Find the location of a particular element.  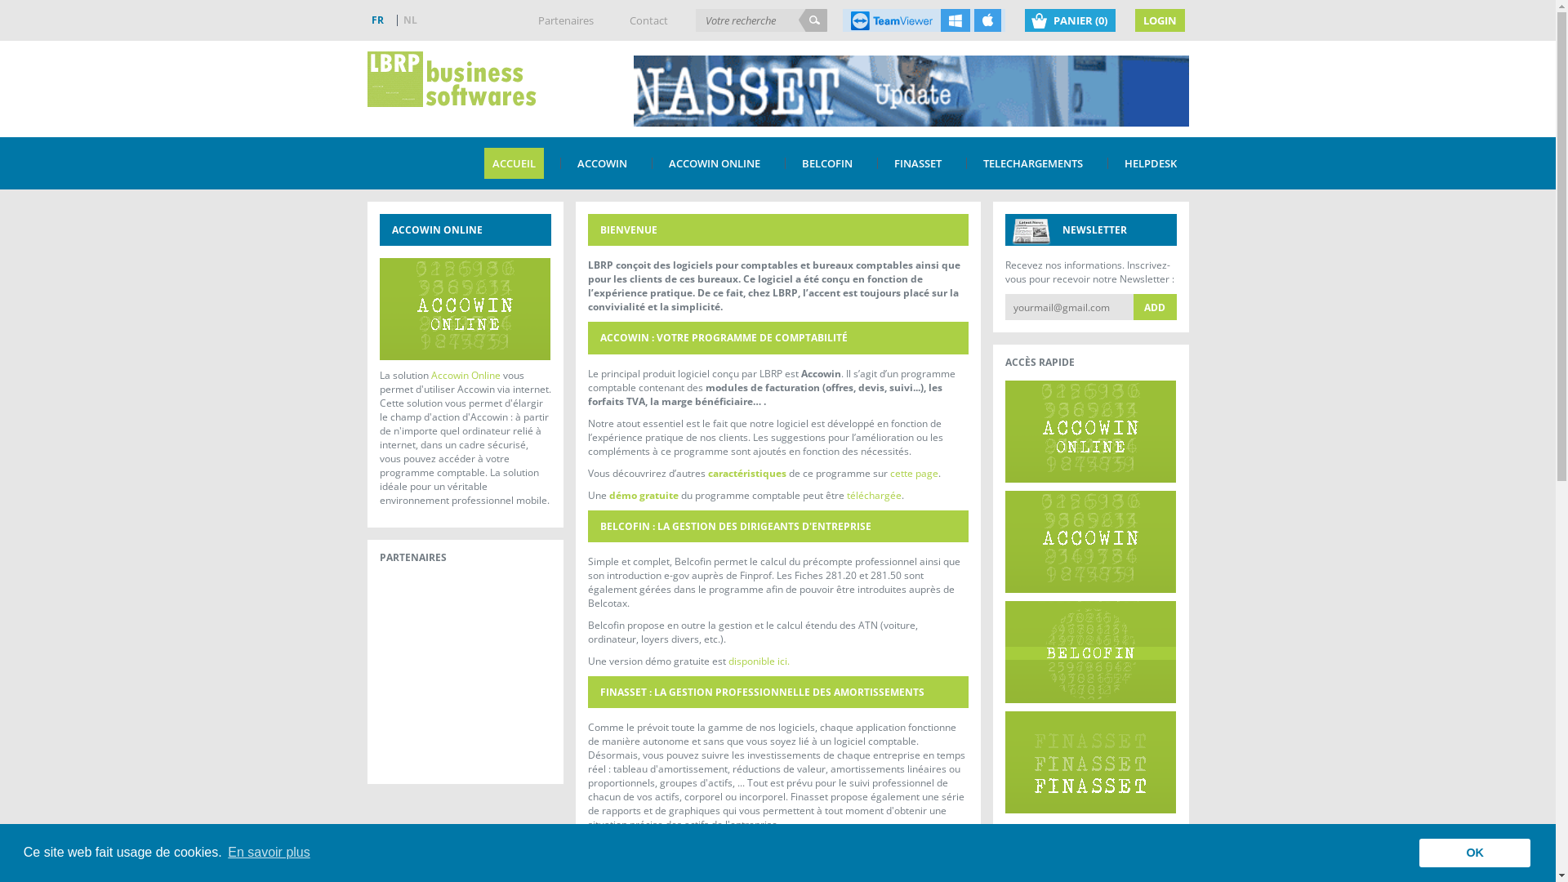

Recherche is located at coordinates (813, 20).